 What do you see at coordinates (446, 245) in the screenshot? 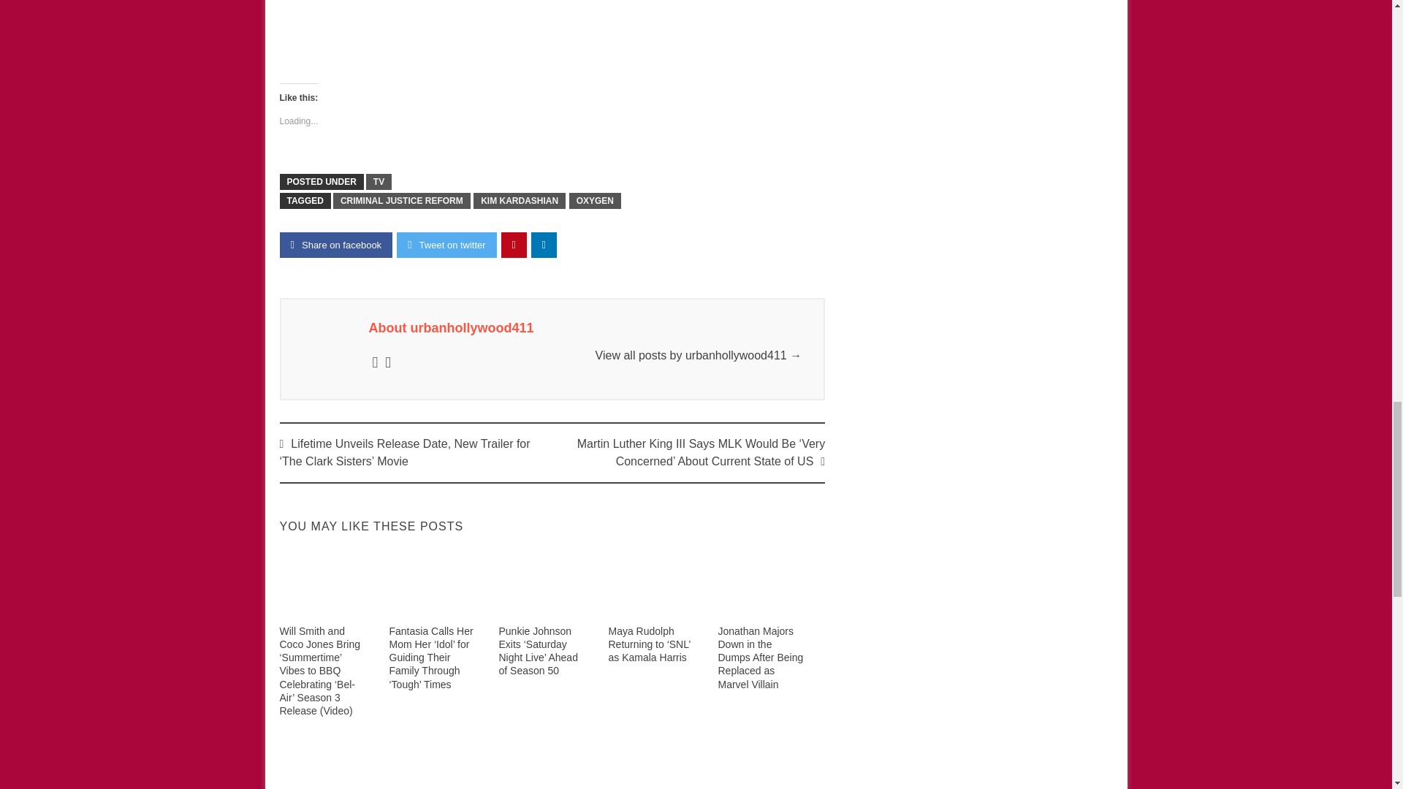
I see `Tweet on twitter` at bounding box center [446, 245].